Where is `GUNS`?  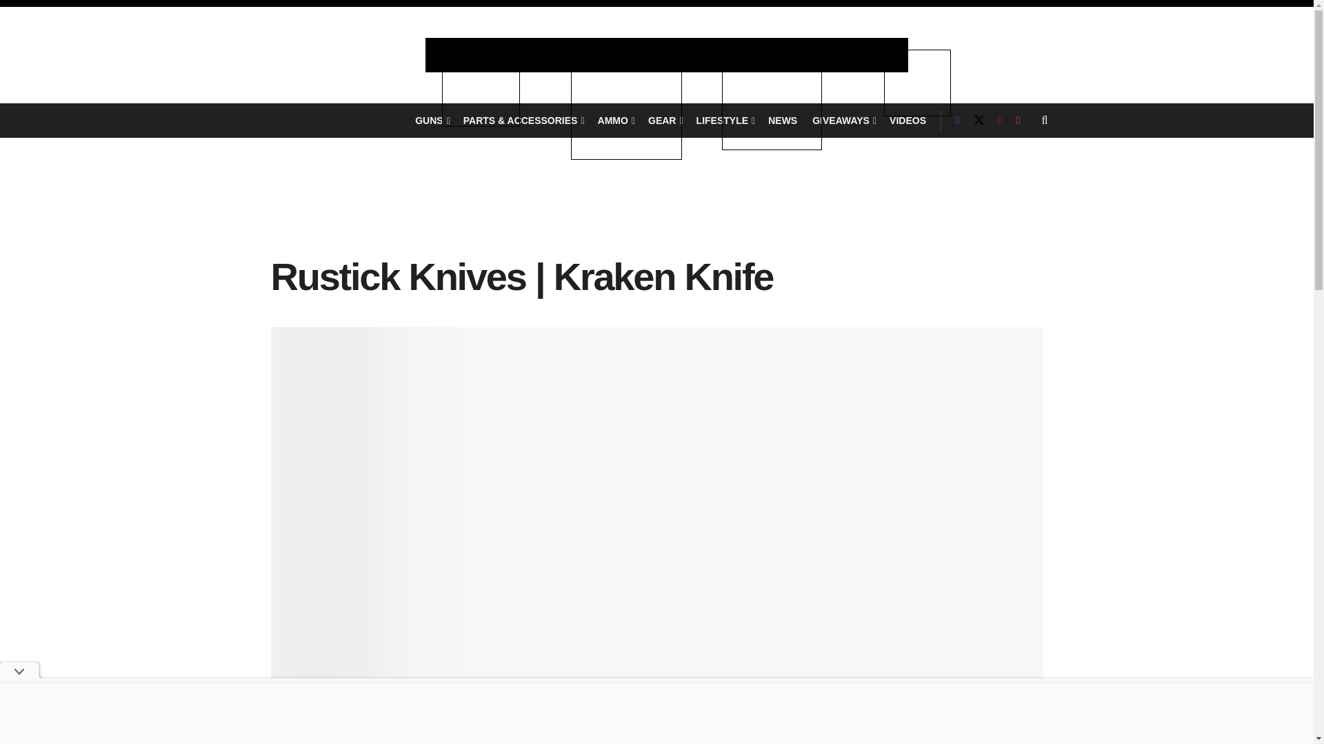
GUNS is located at coordinates (432, 120).